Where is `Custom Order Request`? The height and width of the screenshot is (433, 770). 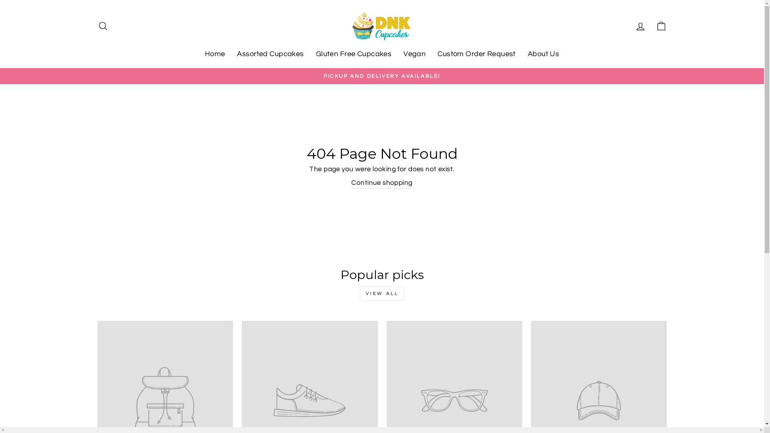
Custom Order Request is located at coordinates (476, 54).